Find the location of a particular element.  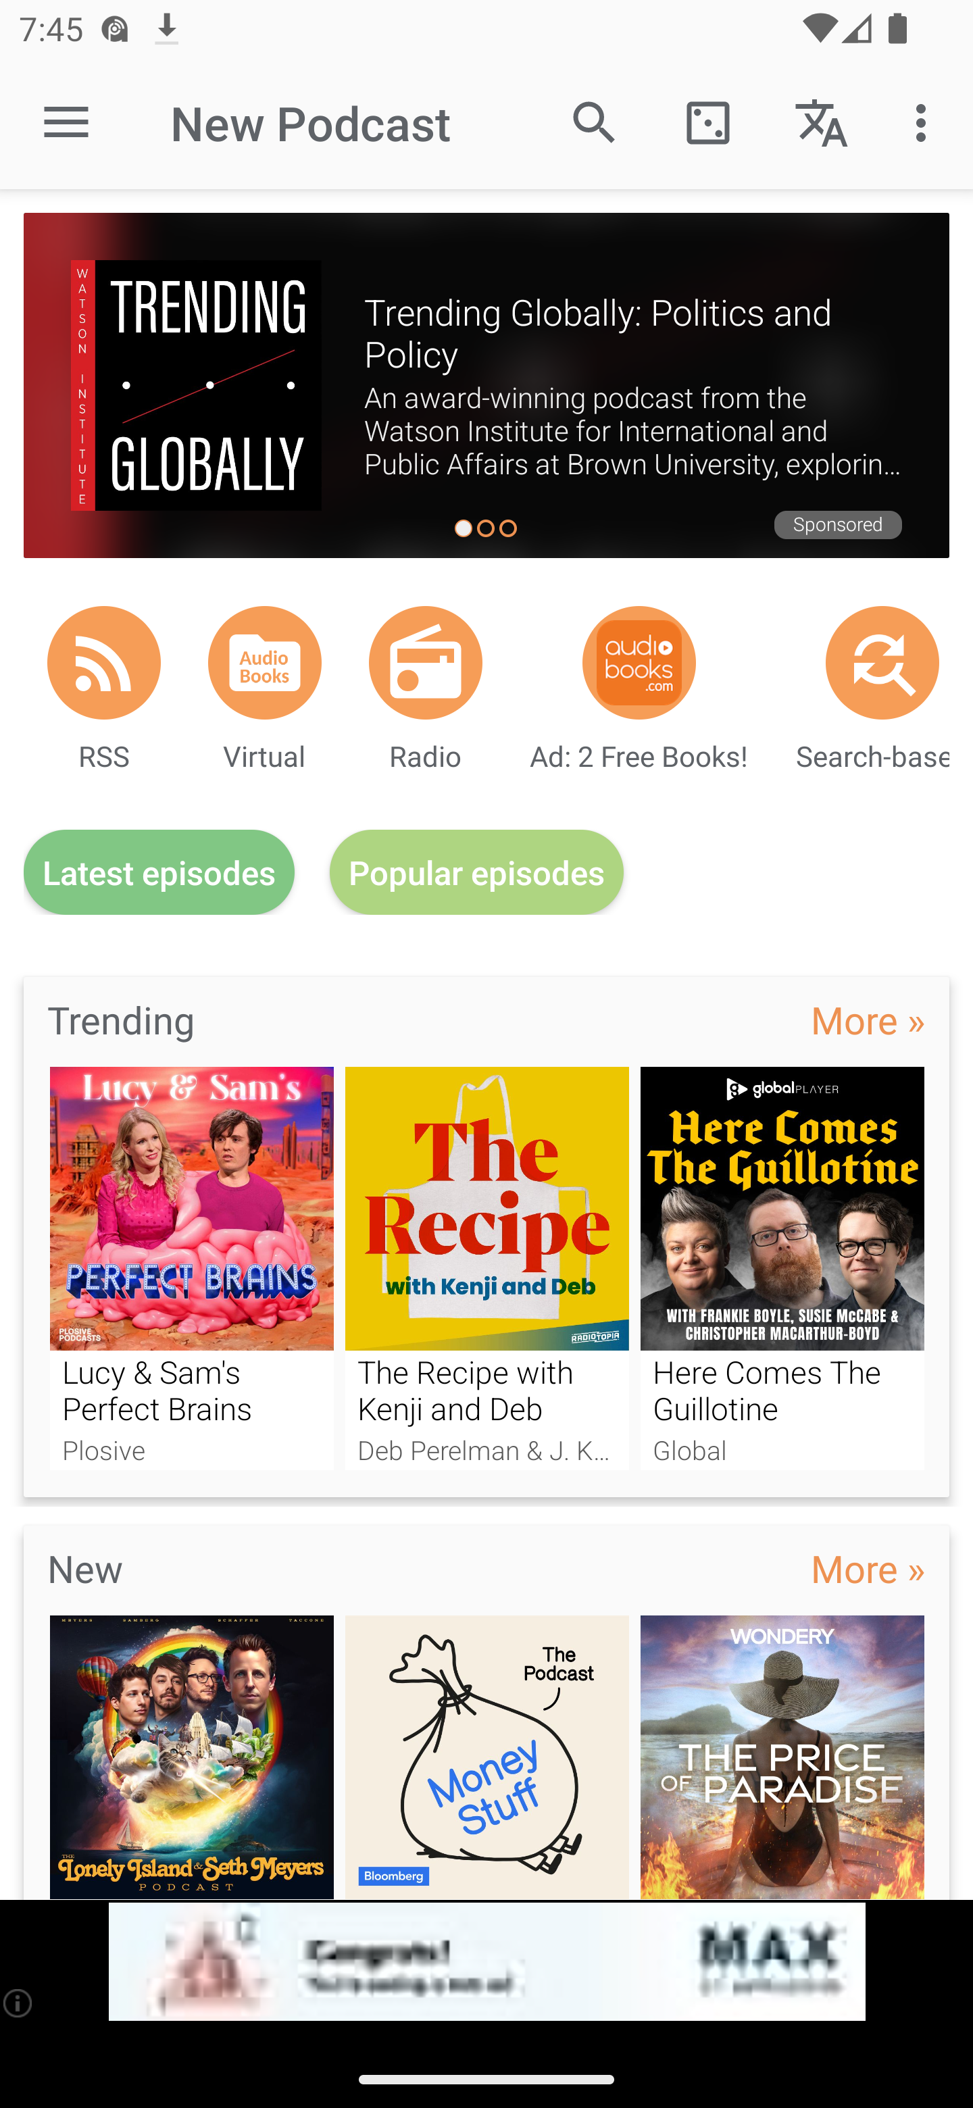

(i) is located at coordinates (19, 2003).